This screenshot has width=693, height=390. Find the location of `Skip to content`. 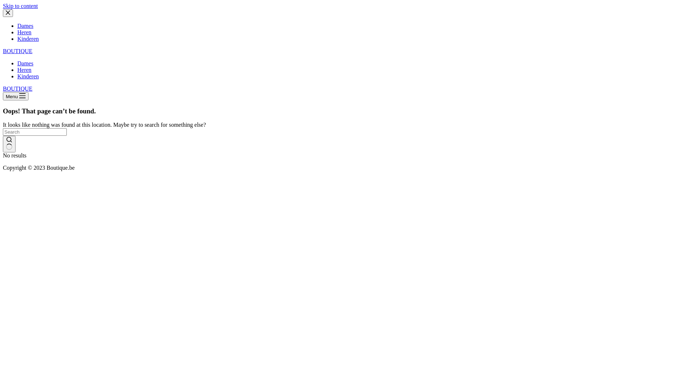

Skip to content is located at coordinates (20, 6).